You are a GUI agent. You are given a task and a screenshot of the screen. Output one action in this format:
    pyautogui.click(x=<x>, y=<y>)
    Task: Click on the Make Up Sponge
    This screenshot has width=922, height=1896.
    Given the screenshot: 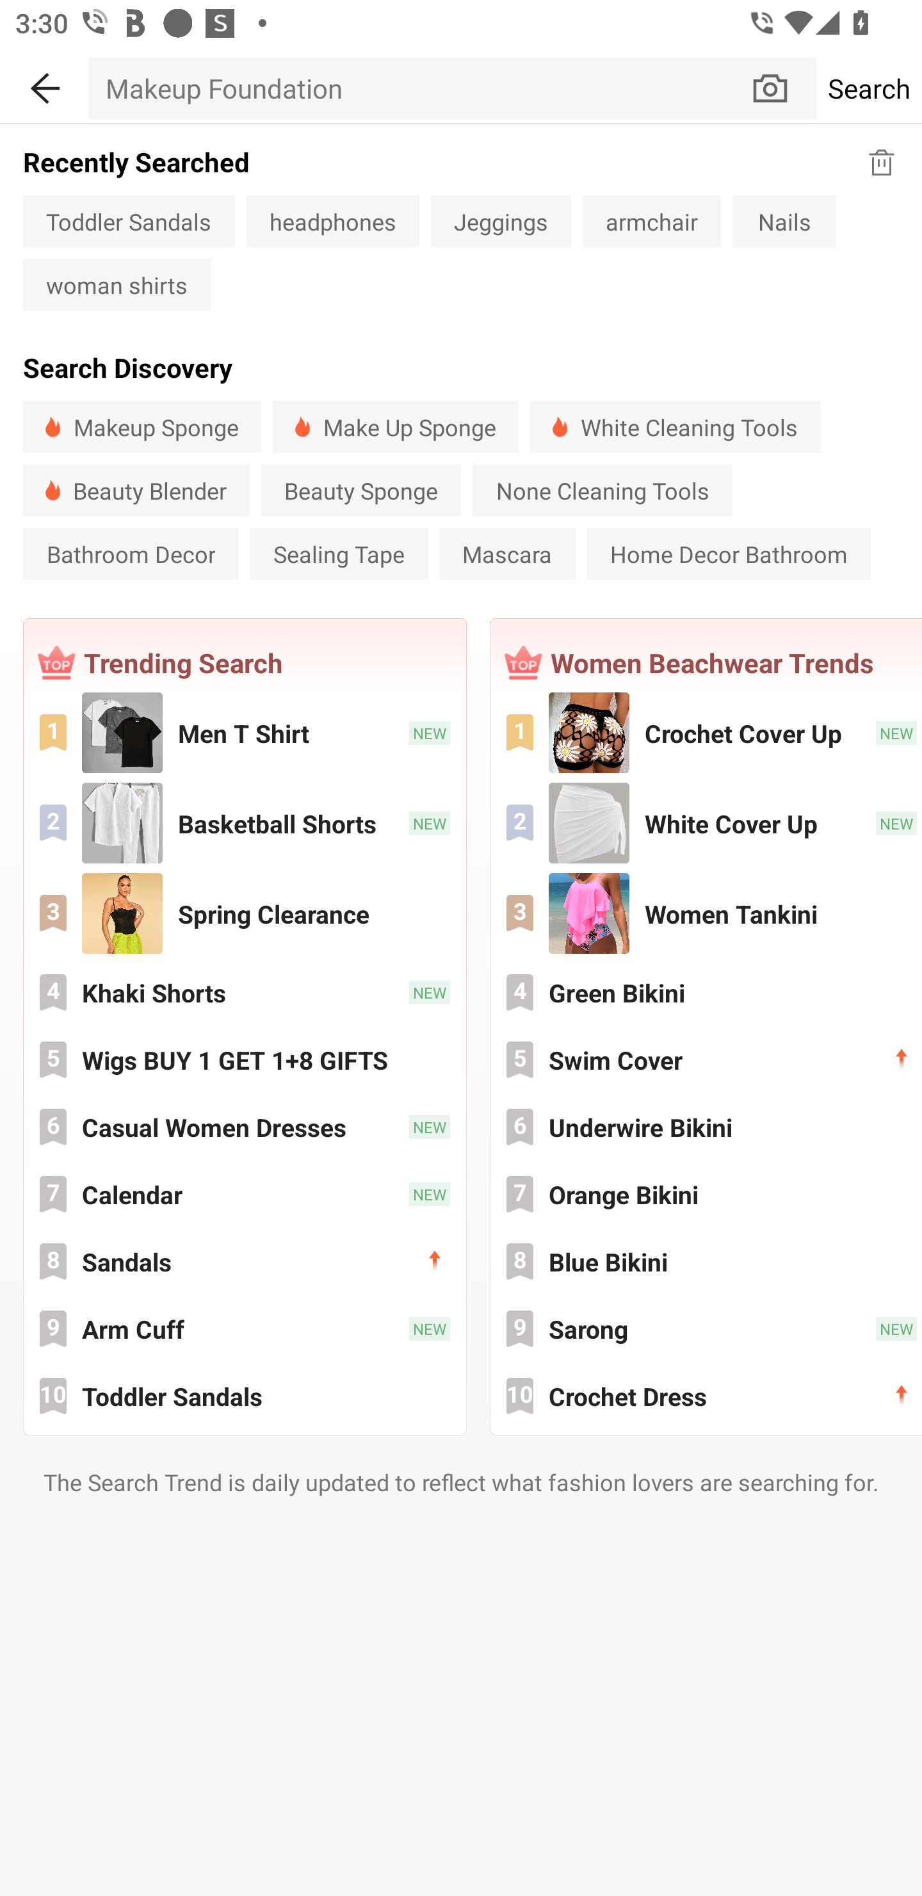 What is the action you would take?
    pyautogui.click(x=396, y=427)
    